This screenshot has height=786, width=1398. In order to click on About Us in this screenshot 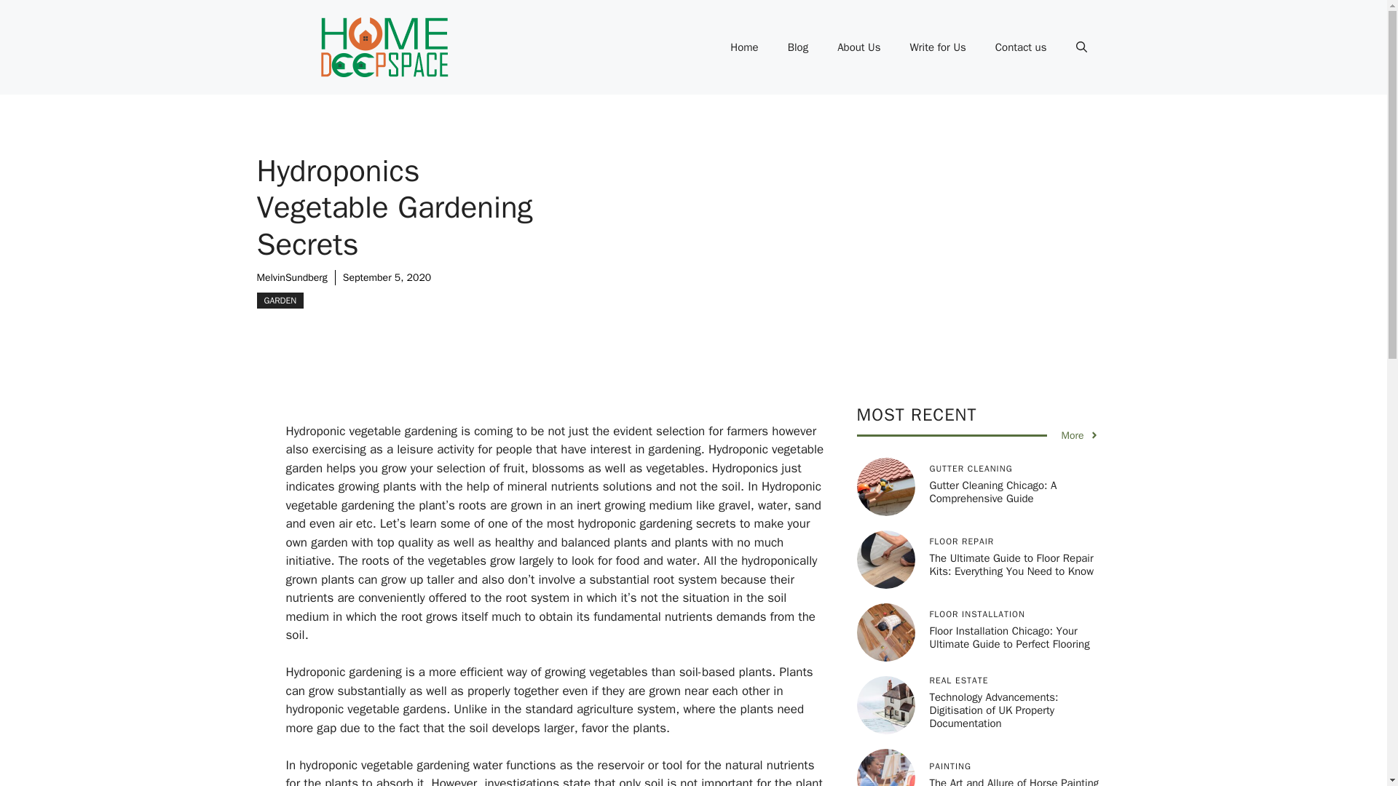, I will do `click(858, 47)`.